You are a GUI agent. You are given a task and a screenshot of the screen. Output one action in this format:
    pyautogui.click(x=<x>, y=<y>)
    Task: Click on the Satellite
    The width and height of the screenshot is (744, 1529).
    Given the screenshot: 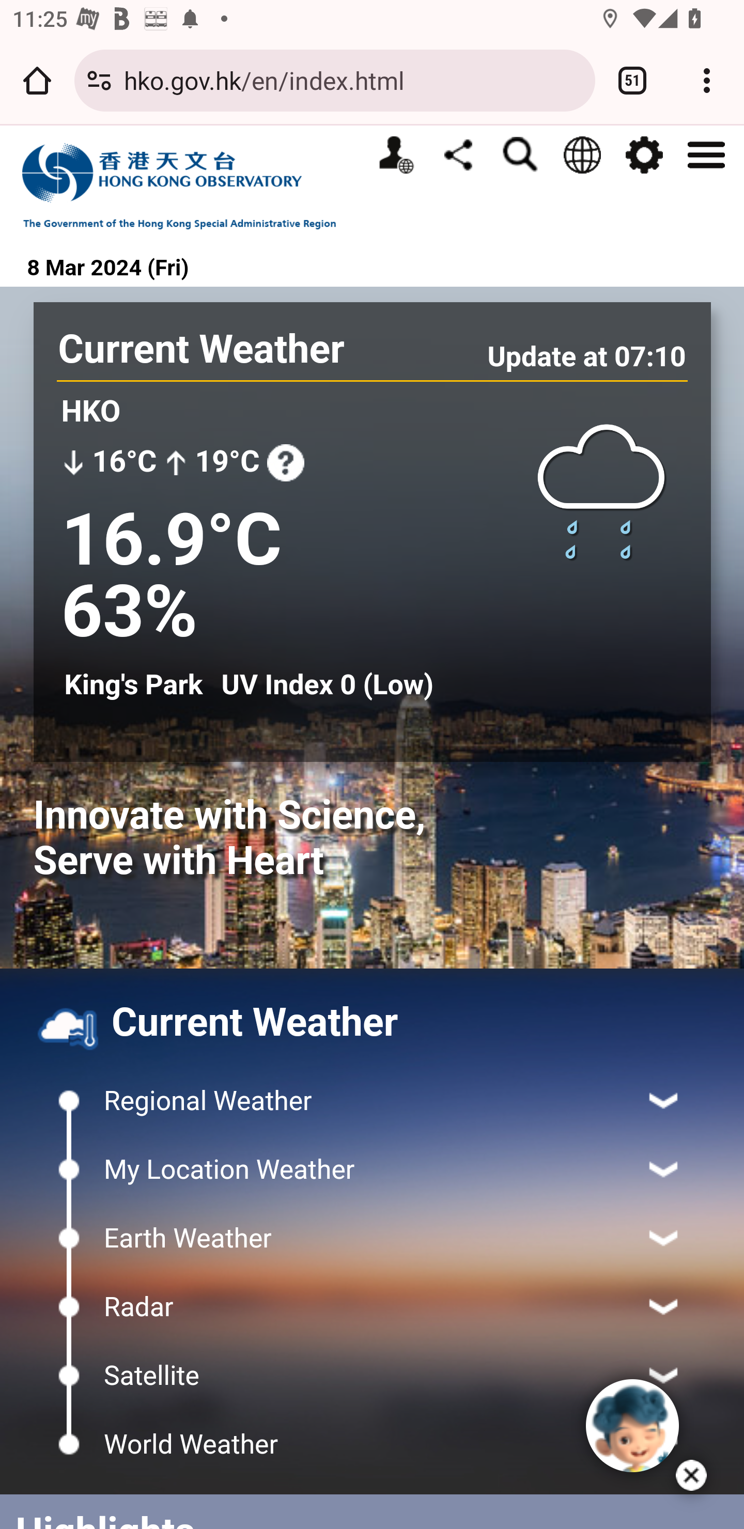 What is the action you would take?
    pyautogui.click(x=372, y=1375)
    